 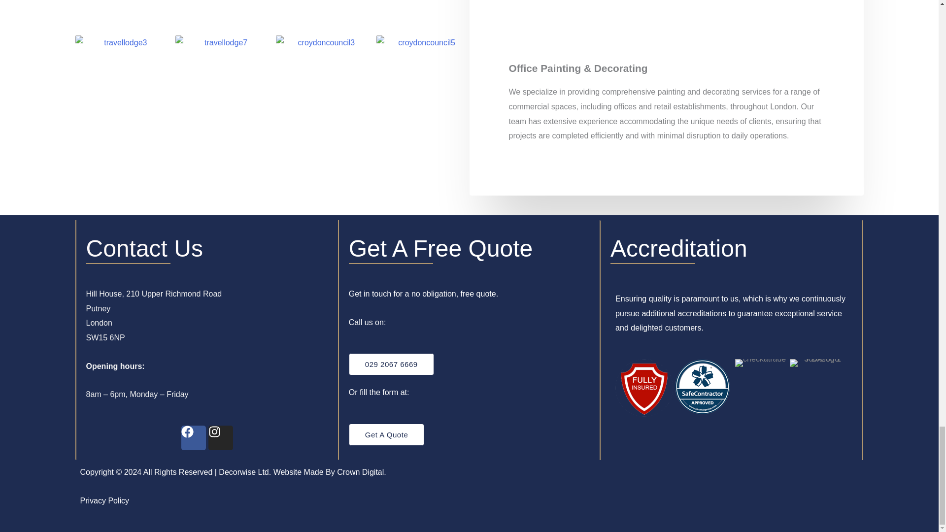 What do you see at coordinates (121, 14) in the screenshot?
I see `croydoncouncil4` at bounding box center [121, 14].